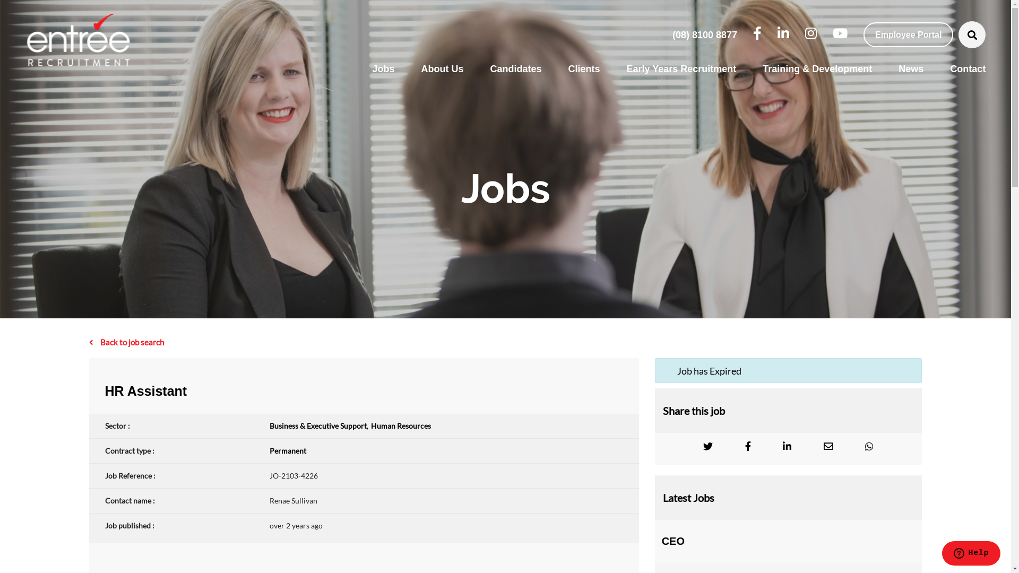  I want to click on Early Years Recruitment, so click(681, 69).